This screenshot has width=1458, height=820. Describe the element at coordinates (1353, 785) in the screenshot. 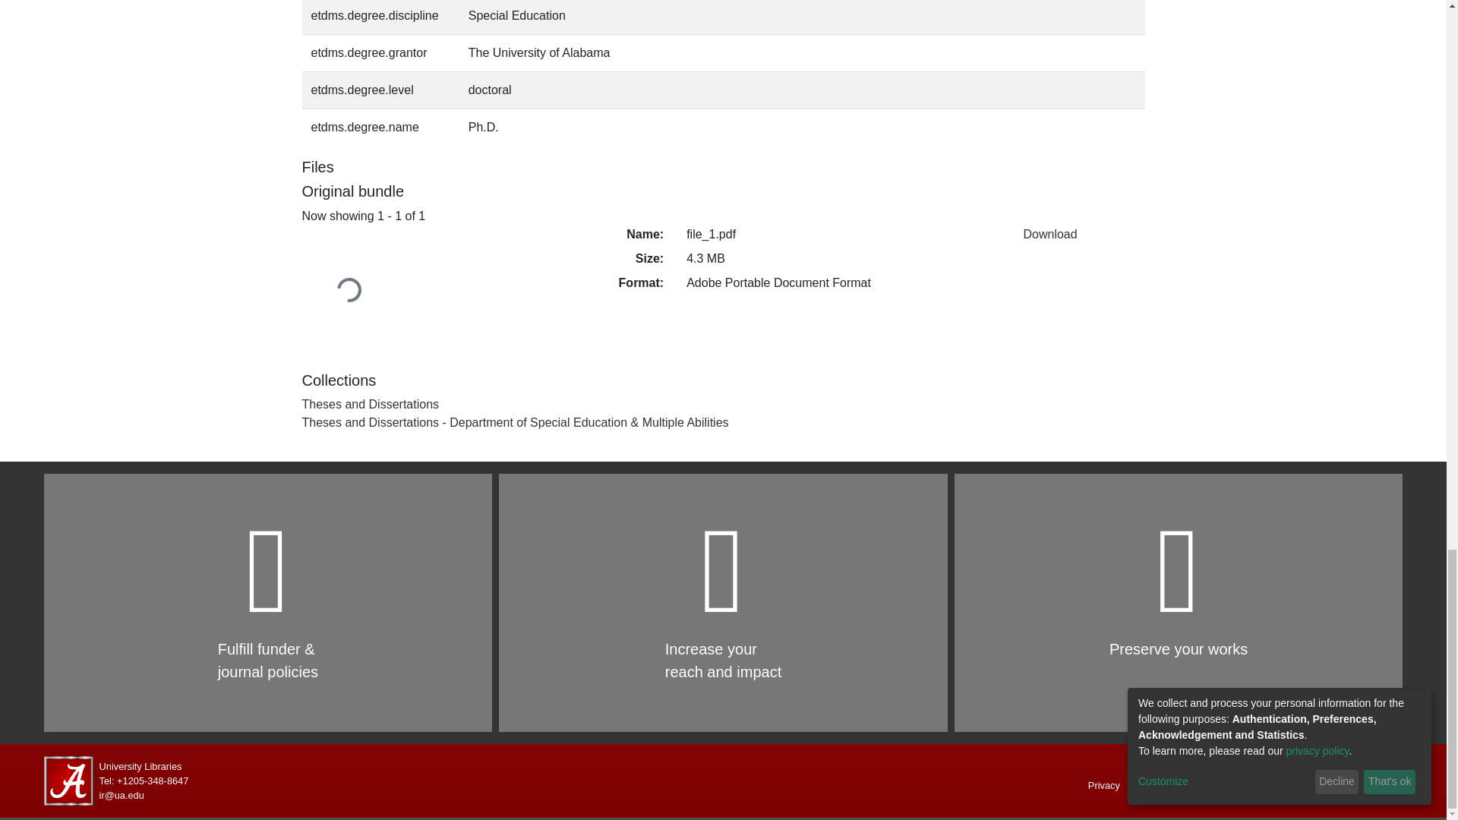

I see `Copyright` at that location.